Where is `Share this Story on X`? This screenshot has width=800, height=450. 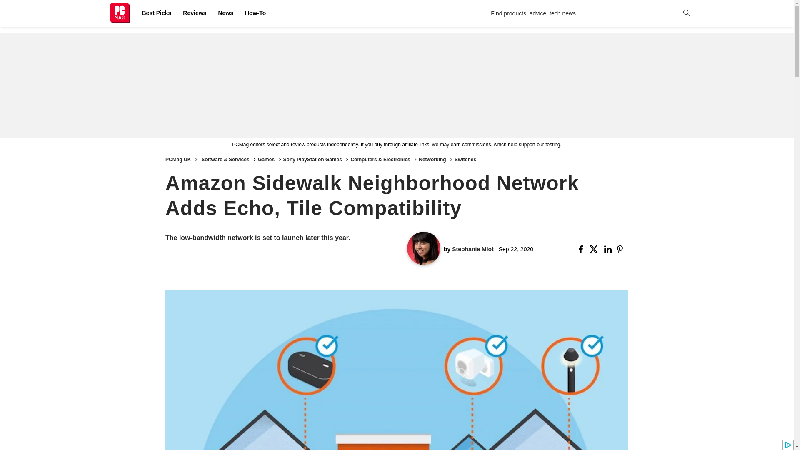 Share this Story on X is located at coordinates (595, 249).